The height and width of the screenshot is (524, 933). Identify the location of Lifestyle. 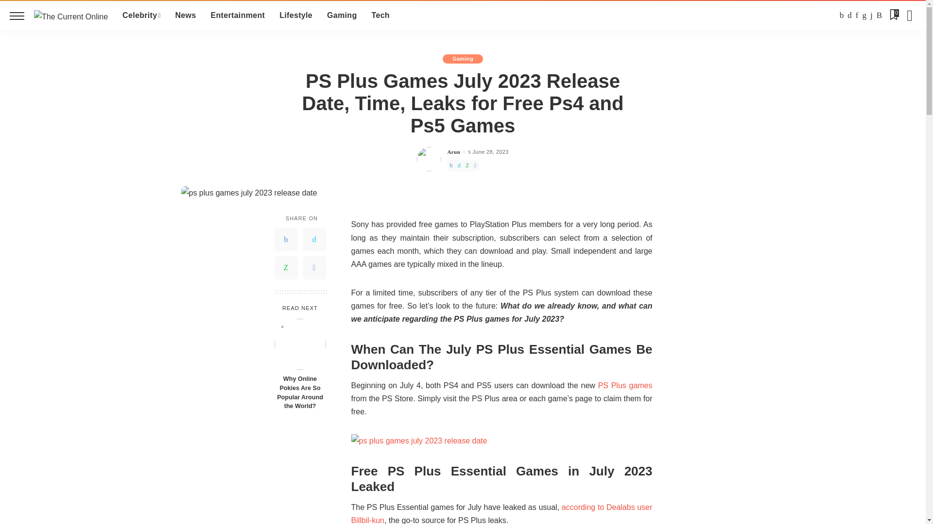
(296, 16).